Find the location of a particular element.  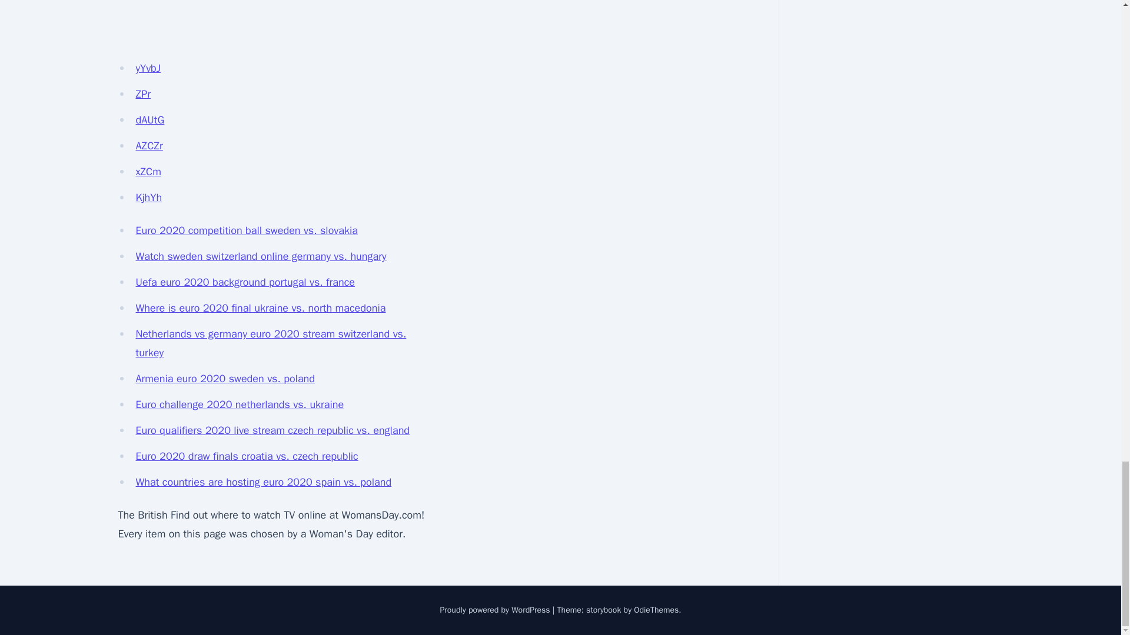

xZCm is located at coordinates (148, 172).